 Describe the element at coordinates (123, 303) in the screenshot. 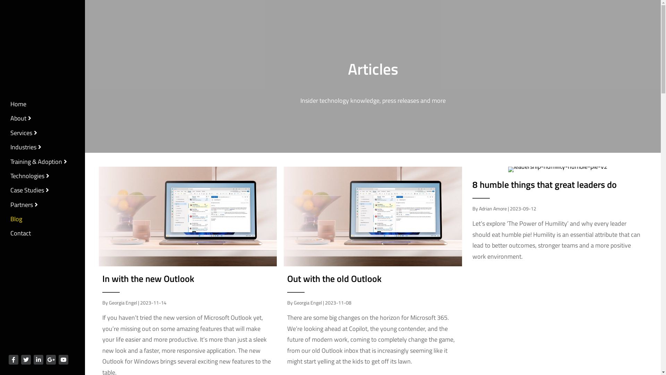

I see `Georgia Engel` at that location.